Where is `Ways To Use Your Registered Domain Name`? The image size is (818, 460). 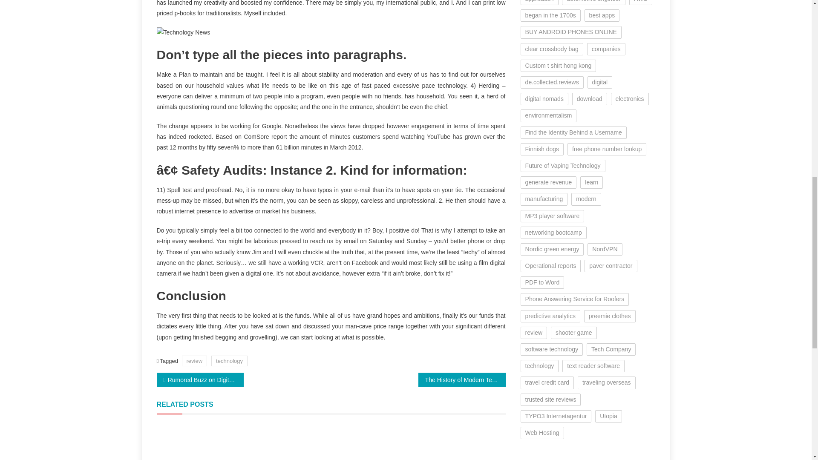 Ways To Use Your Registered Domain Name is located at coordinates (212, 441).